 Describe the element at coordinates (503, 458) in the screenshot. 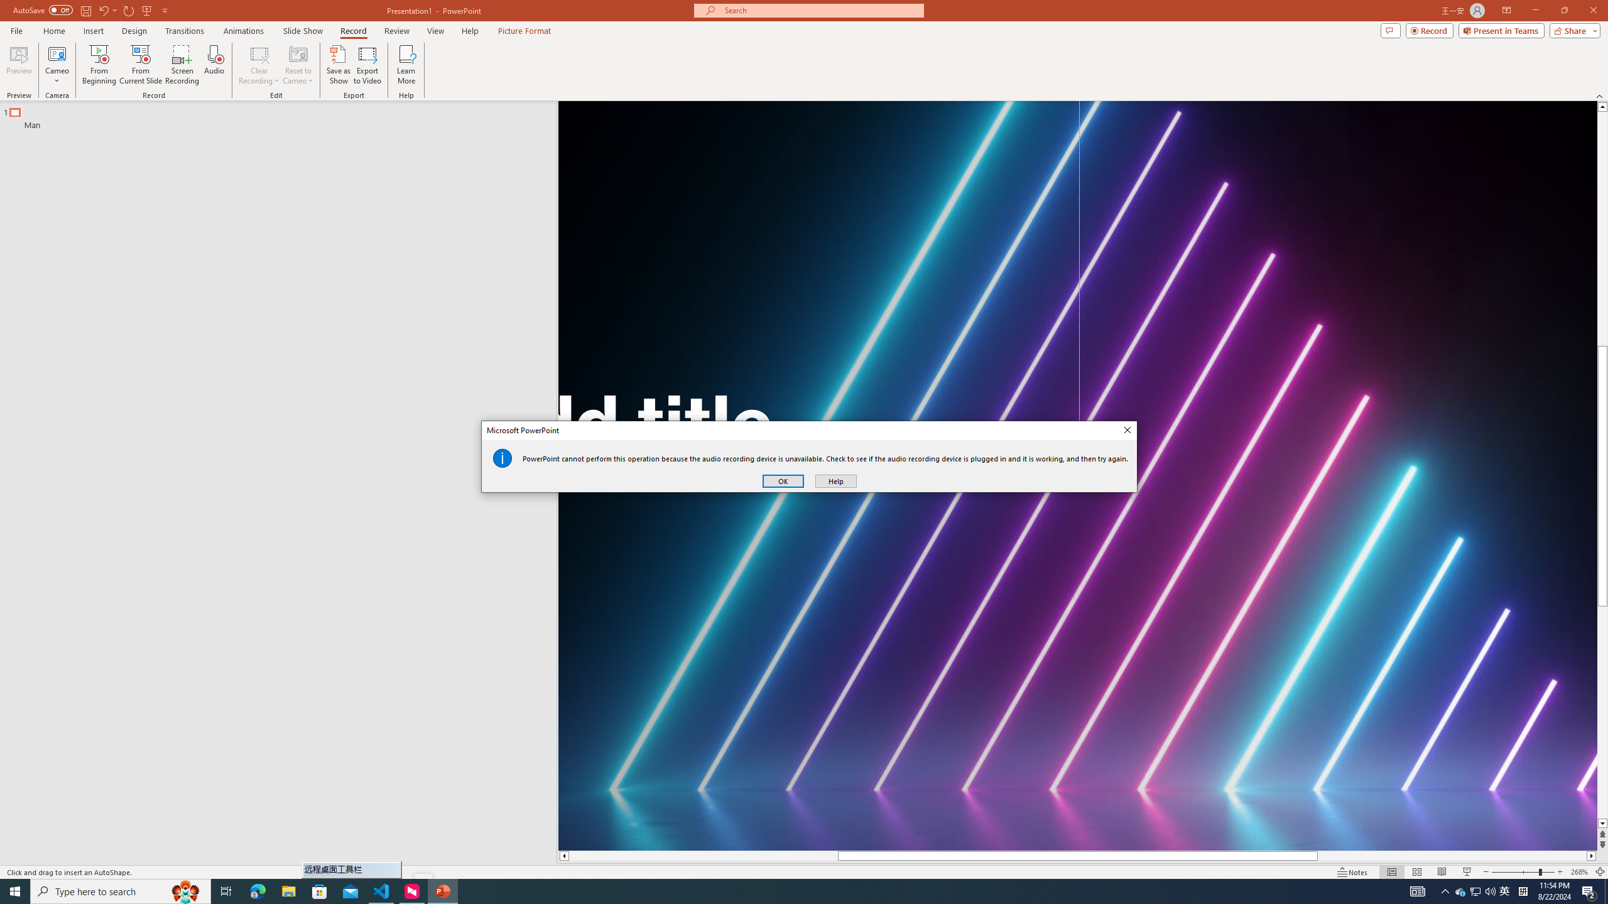

I see `Class: Static` at that location.